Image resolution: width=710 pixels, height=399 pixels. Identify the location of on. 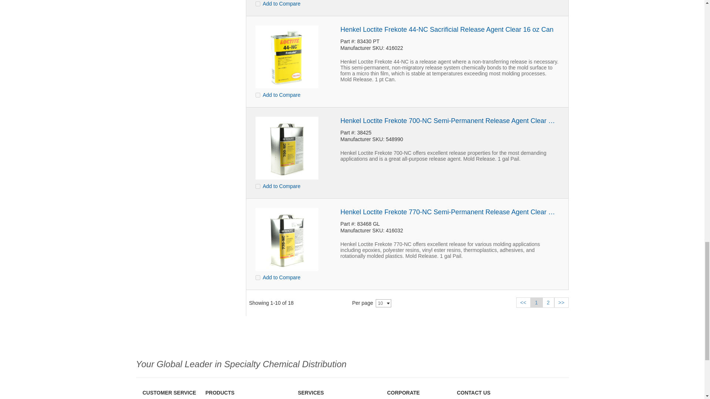
(257, 4).